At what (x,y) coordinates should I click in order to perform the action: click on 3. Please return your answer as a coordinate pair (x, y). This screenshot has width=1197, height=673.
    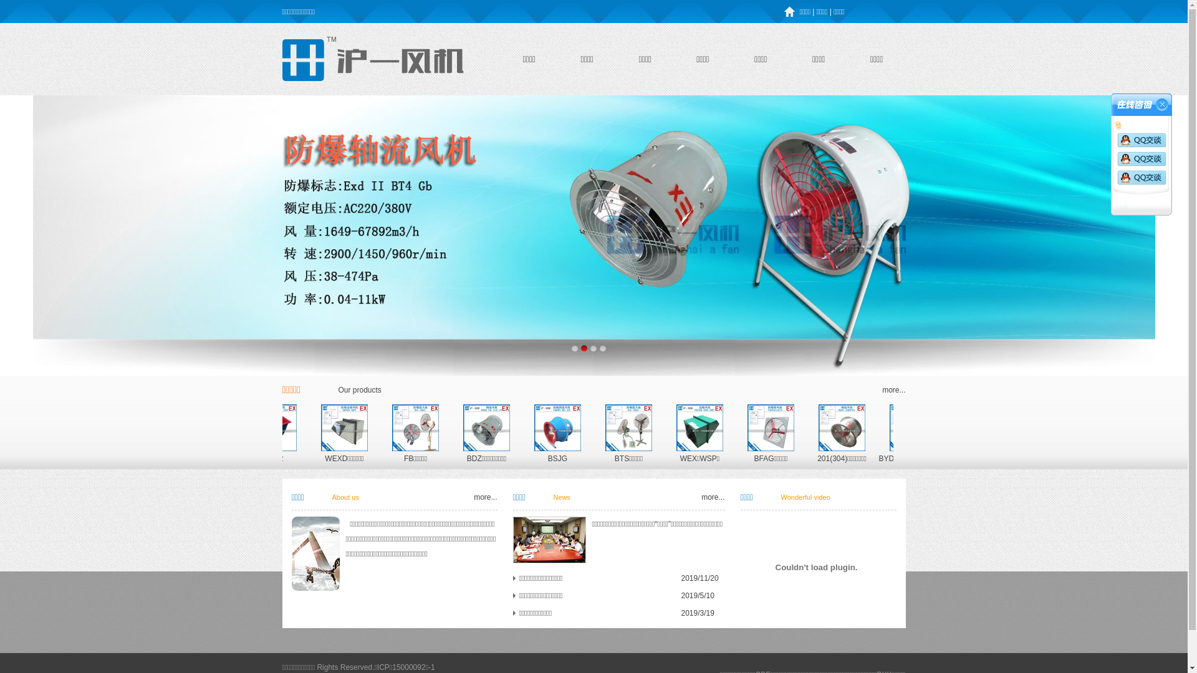
    Looking at the image, I should click on (594, 348).